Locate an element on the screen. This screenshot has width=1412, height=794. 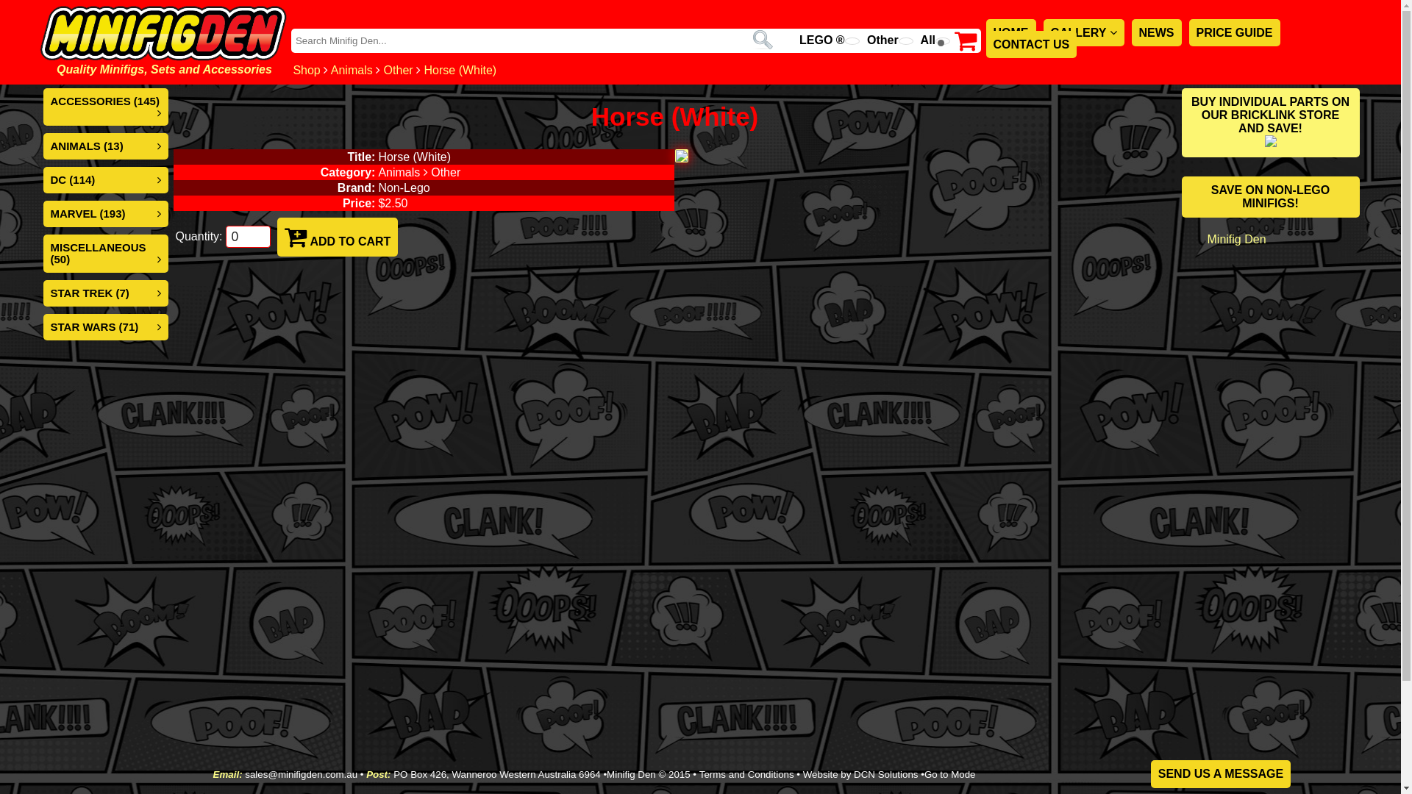
NEWS is located at coordinates (1157, 32).